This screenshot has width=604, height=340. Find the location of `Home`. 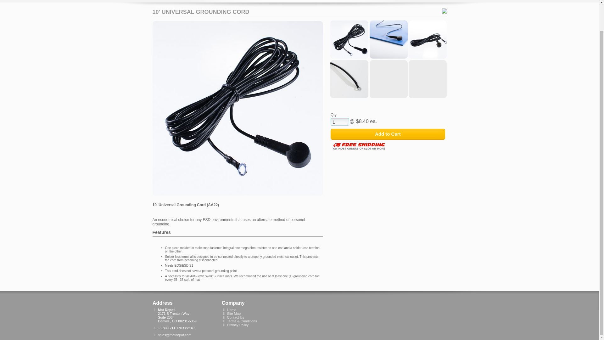

Home is located at coordinates (155, 2).